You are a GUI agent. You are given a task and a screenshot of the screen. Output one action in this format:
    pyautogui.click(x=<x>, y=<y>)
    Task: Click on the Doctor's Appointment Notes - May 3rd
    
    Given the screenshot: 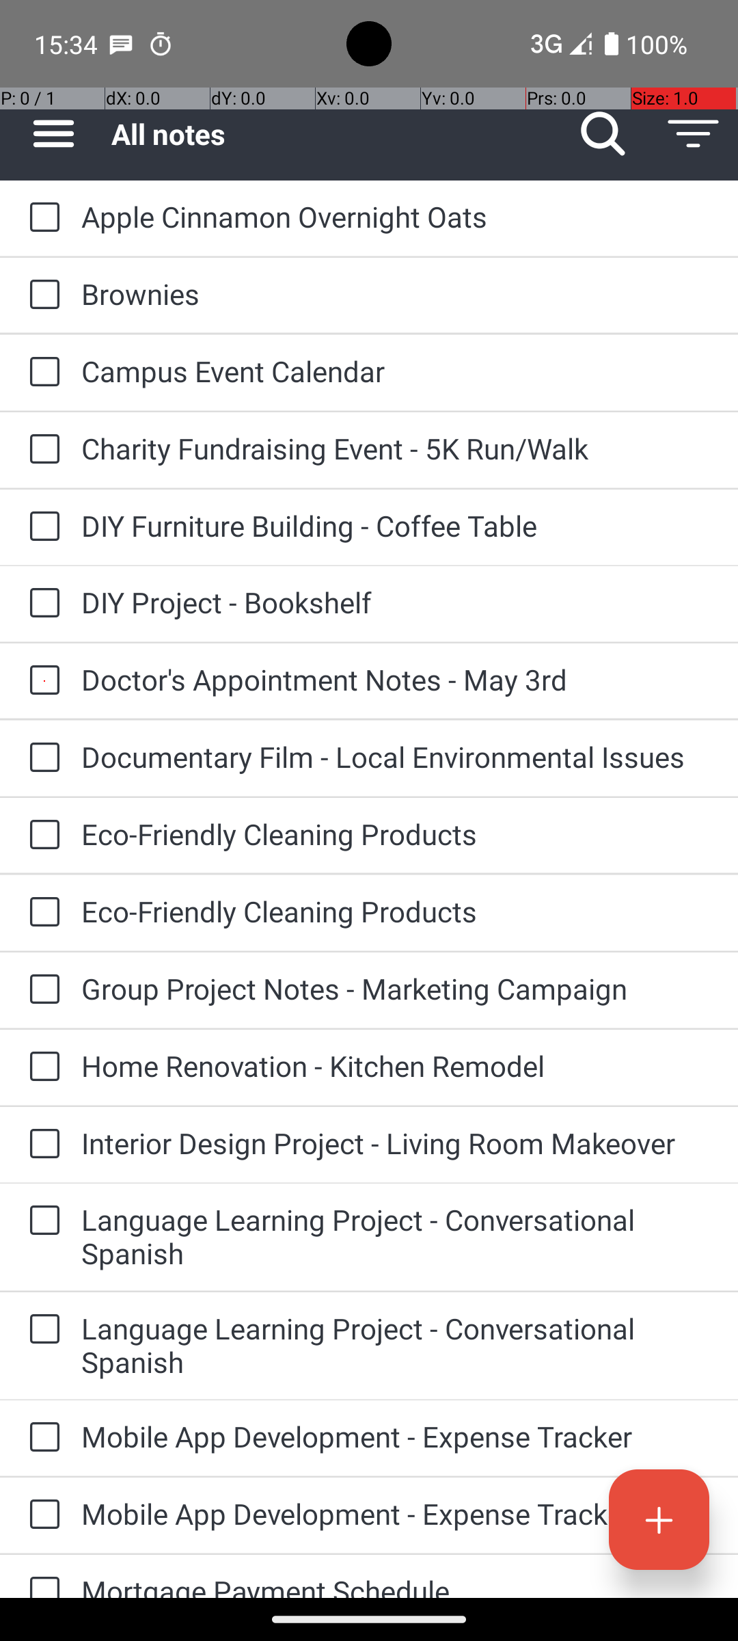 What is the action you would take?
    pyautogui.click(x=396, y=680)
    